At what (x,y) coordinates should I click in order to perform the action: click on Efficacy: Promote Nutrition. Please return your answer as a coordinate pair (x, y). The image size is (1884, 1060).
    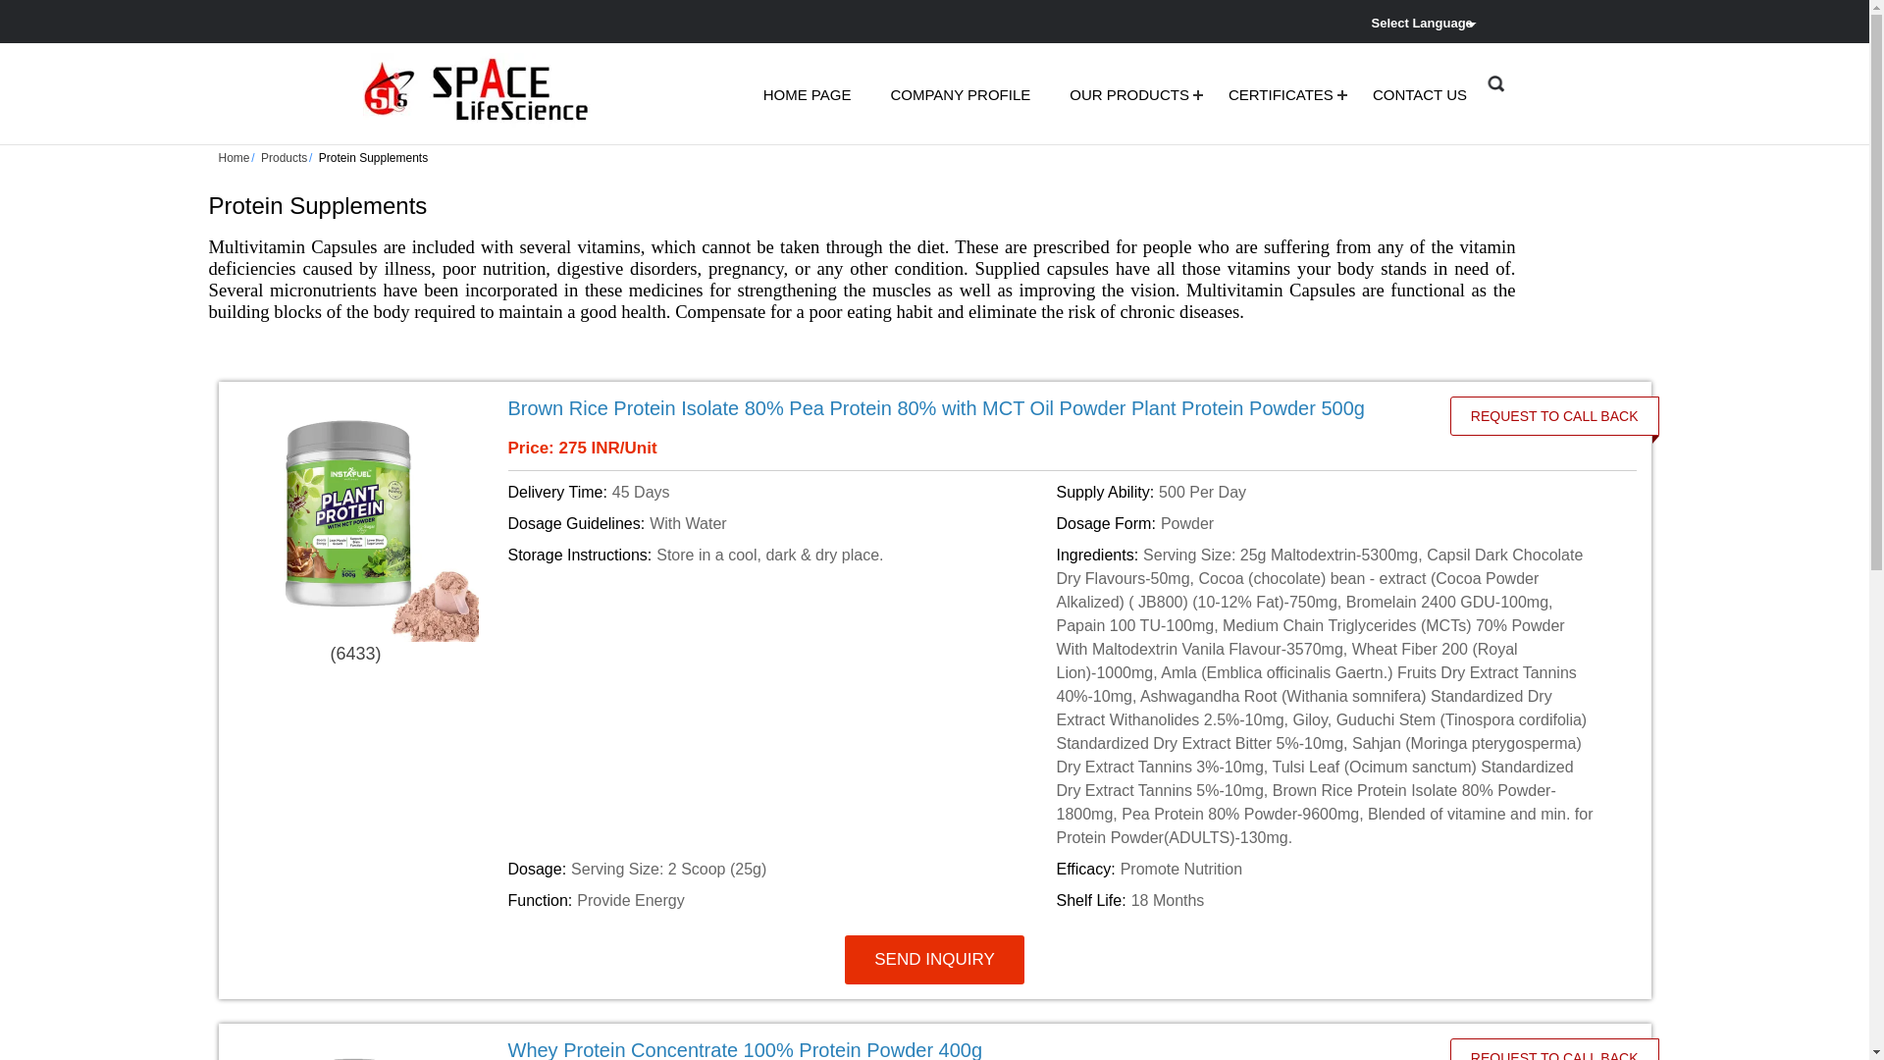
    Looking at the image, I should click on (1327, 869).